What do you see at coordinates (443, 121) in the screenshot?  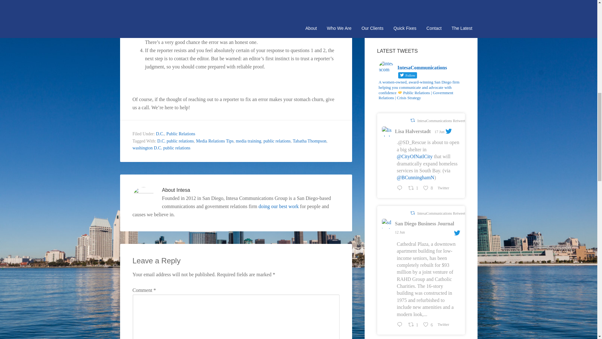 I see `IntesaCommunications Retweeted` at bounding box center [443, 121].